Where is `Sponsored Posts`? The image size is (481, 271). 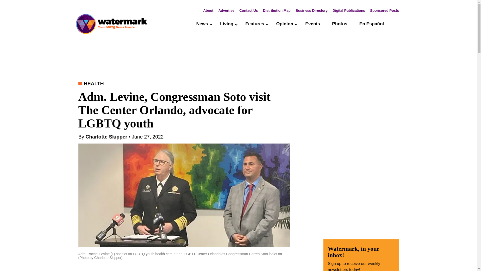
Sponsored Posts is located at coordinates (384, 10).